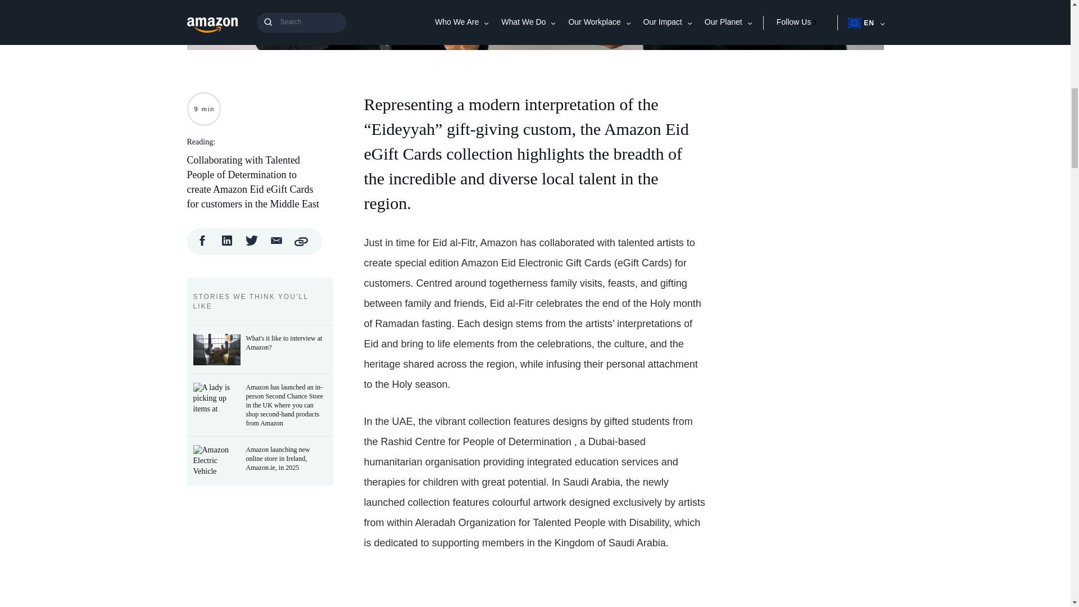 This screenshot has width=1079, height=607. Describe the element at coordinates (227, 244) in the screenshot. I see `LinkedIn Share` at that location.